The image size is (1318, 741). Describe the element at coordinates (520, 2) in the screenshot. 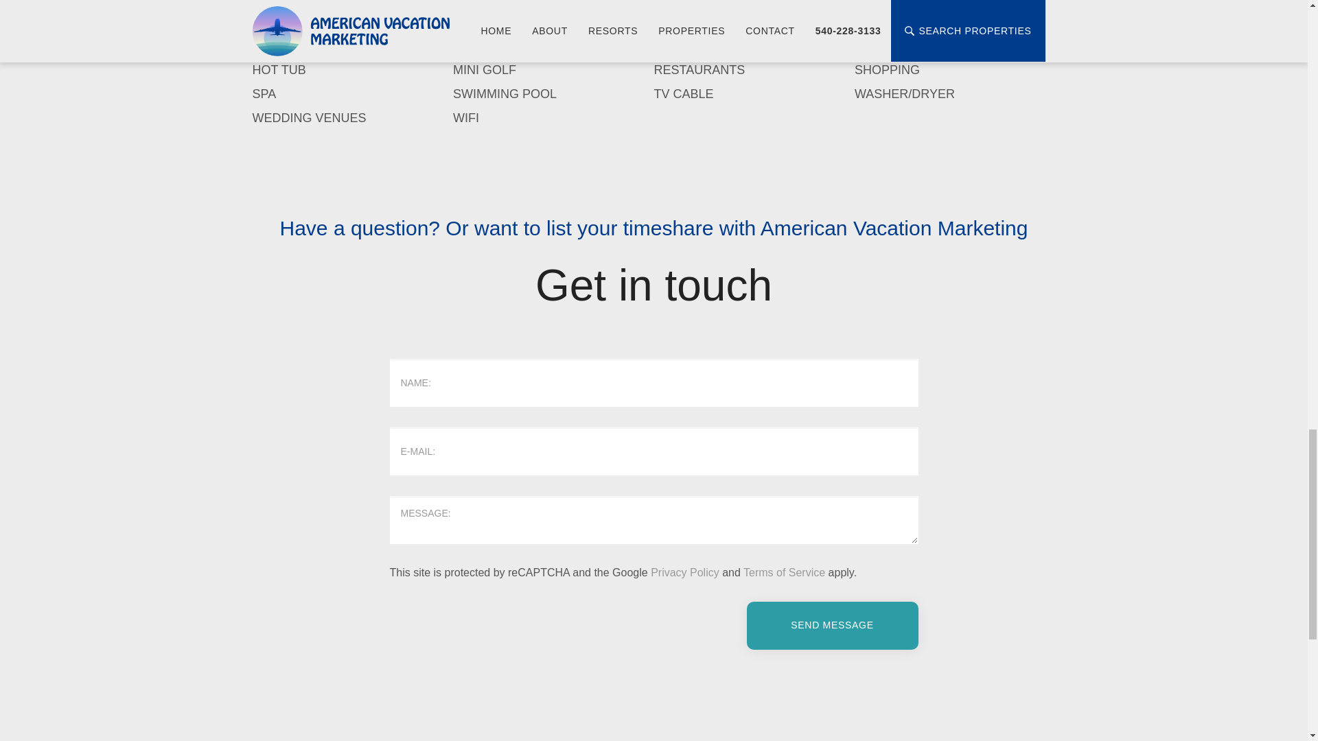

I see `ARCADE GAME ROOM` at that location.